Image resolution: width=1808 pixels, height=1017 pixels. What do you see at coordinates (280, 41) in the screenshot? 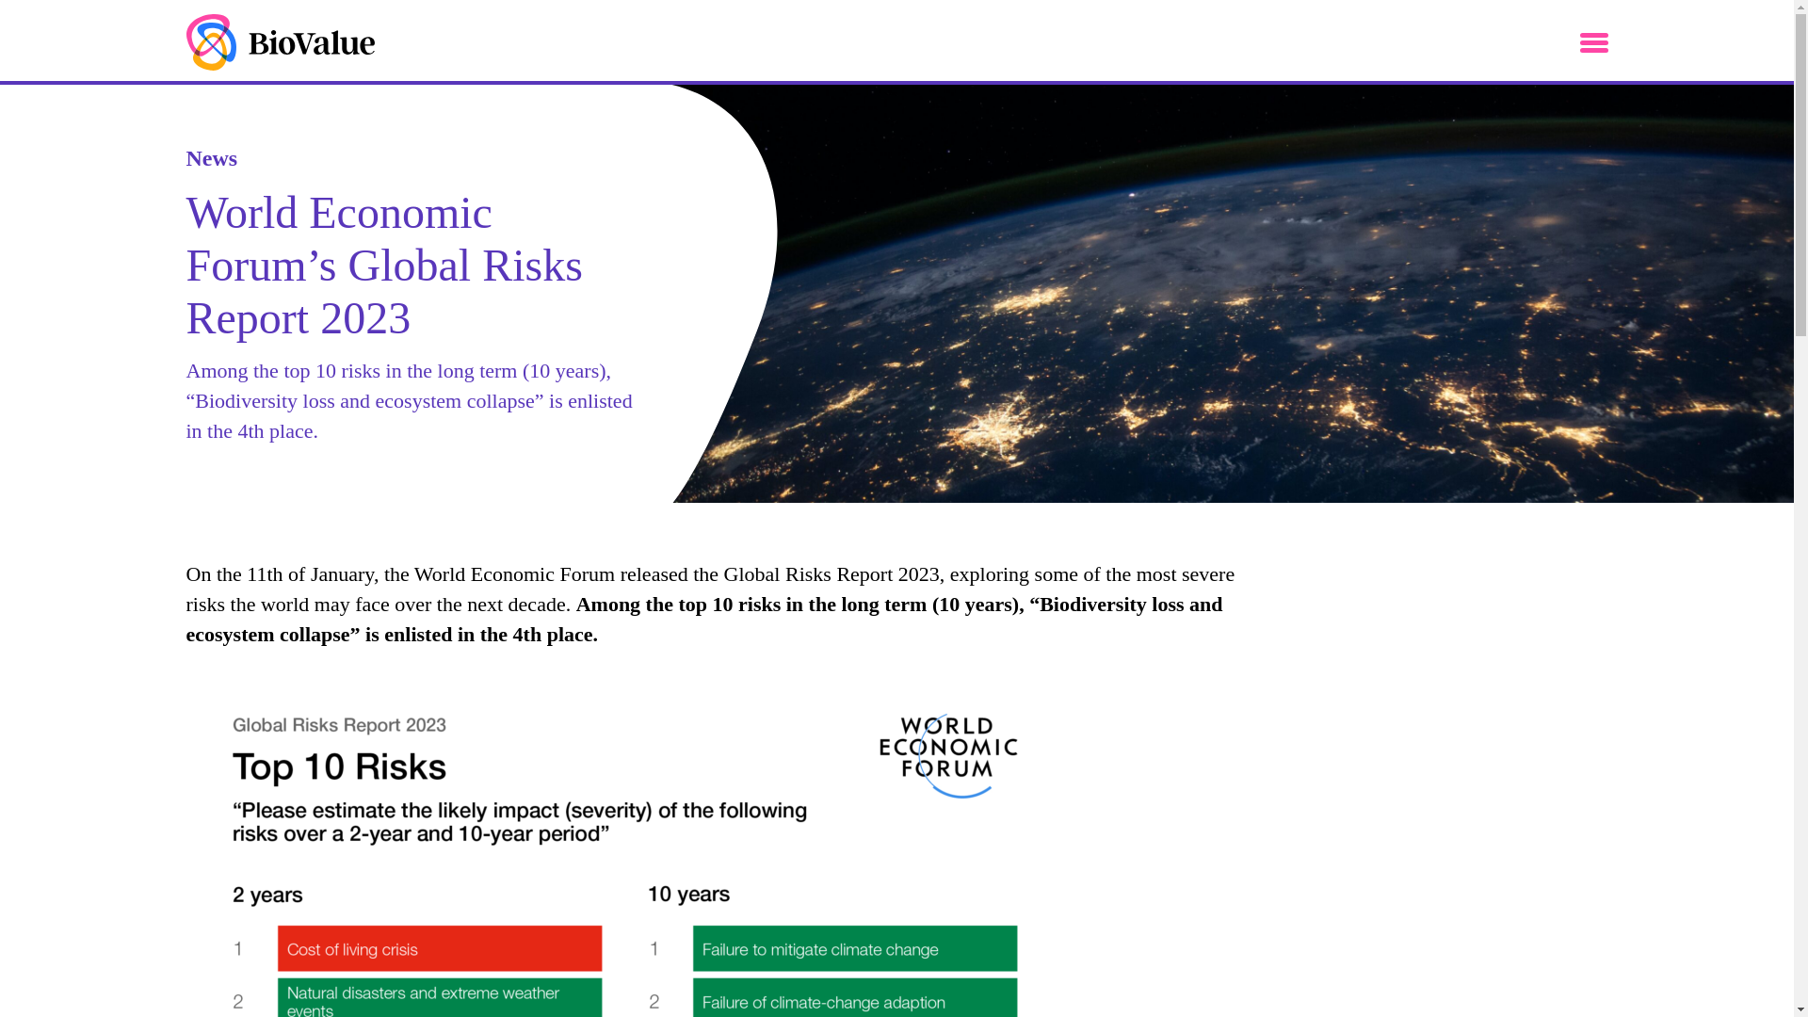
I see `BioValue - HorizonEU` at bounding box center [280, 41].